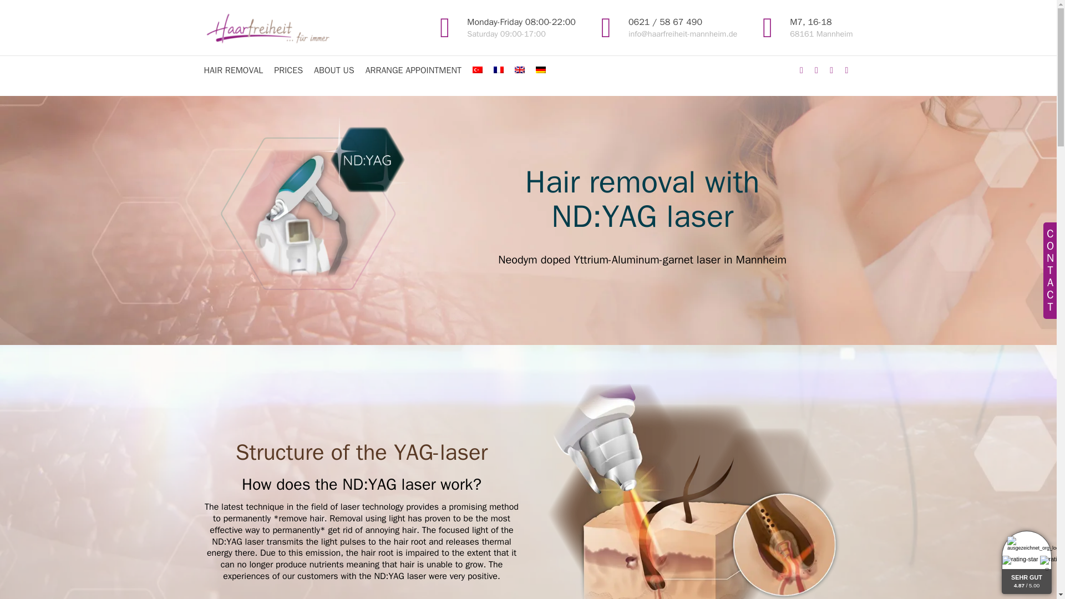 The width and height of the screenshot is (1065, 599). Describe the element at coordinates (831, 70) in the screenshot. I see `Facebook` at that location.